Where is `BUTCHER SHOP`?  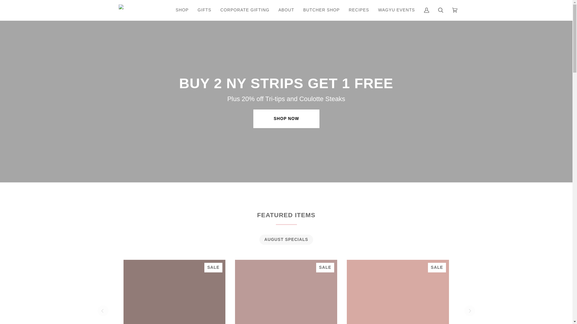
BUTCHER SHOP is located at coordinates (322, 10).